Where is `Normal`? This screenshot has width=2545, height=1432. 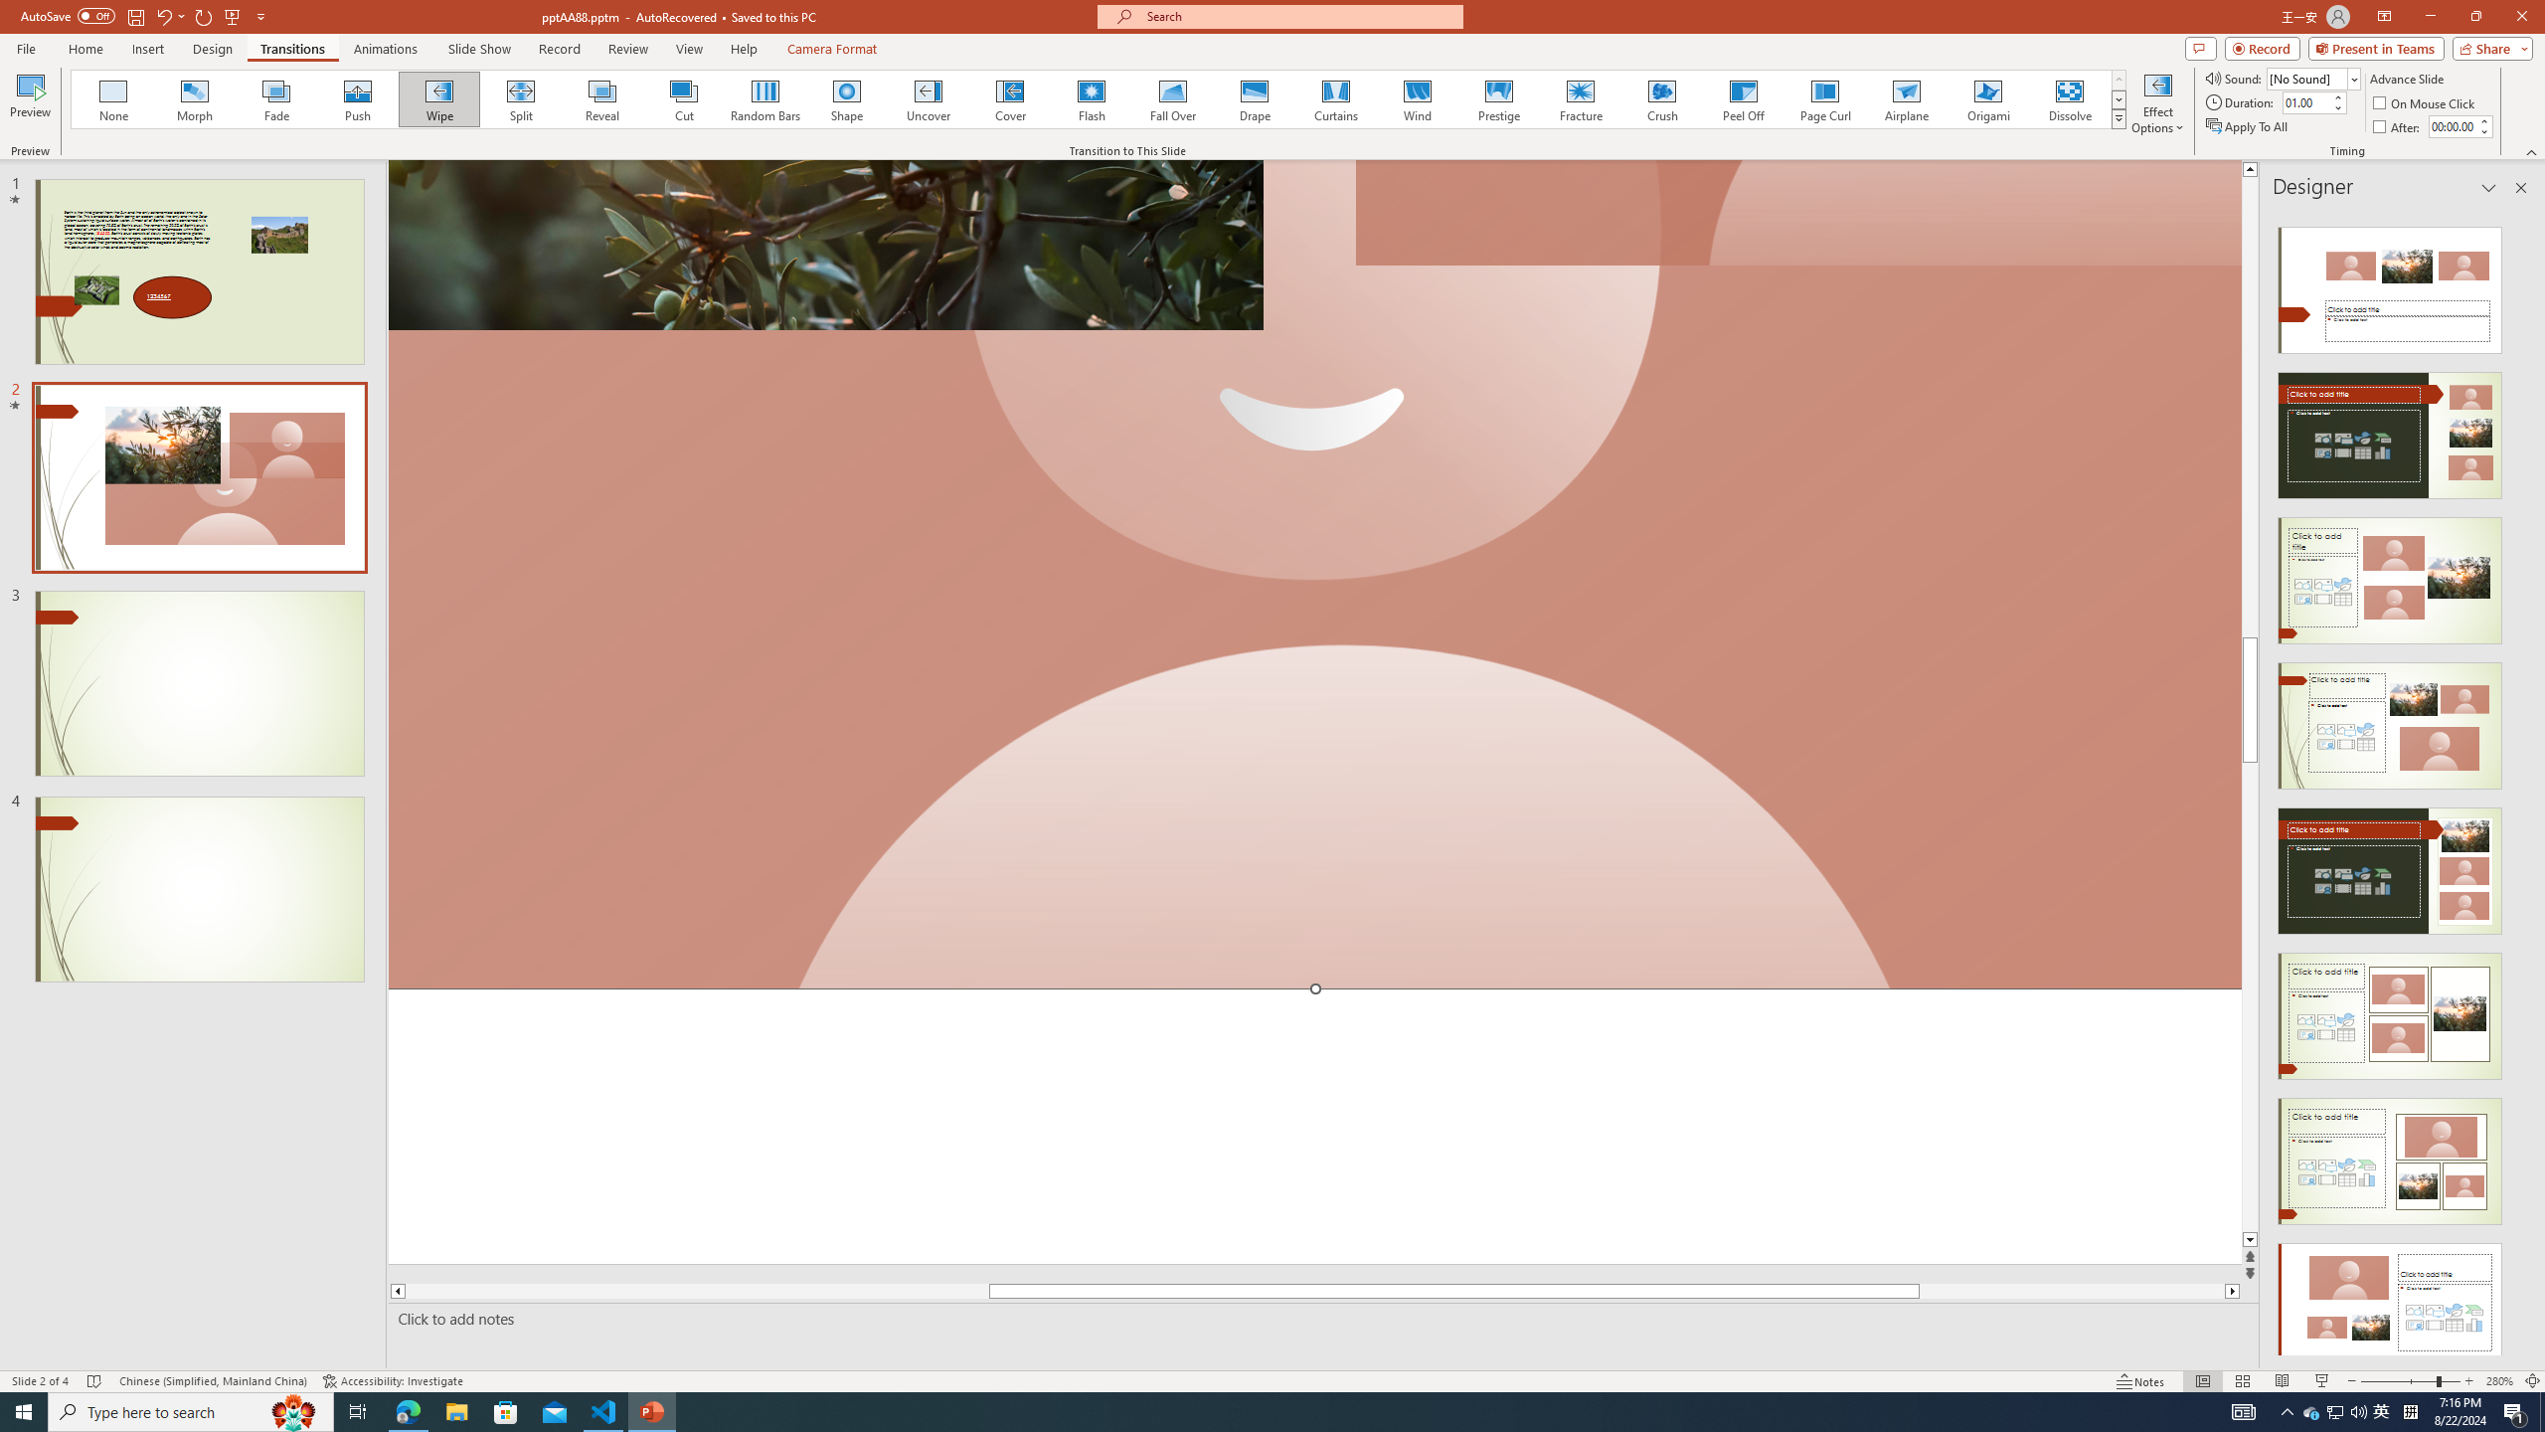 Normal is located at coordinates (2202, 1381).